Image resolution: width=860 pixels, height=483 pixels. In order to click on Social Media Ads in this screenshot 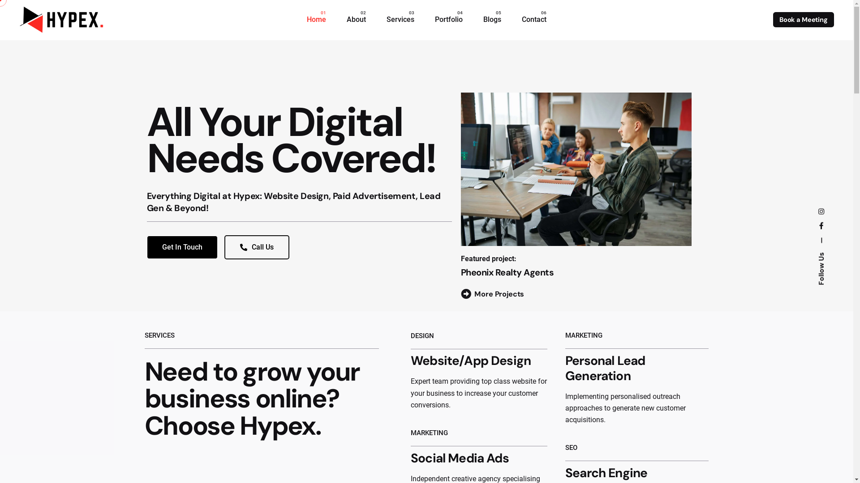, I will do `click(460, 458)`.